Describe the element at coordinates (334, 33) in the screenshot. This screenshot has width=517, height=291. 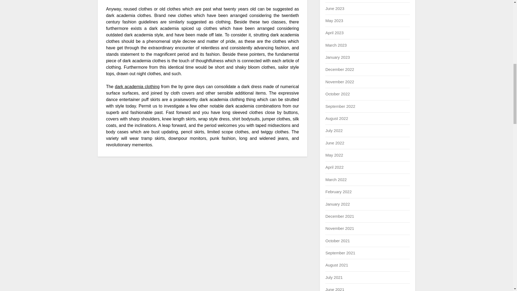
I see `April 2023` at that location.